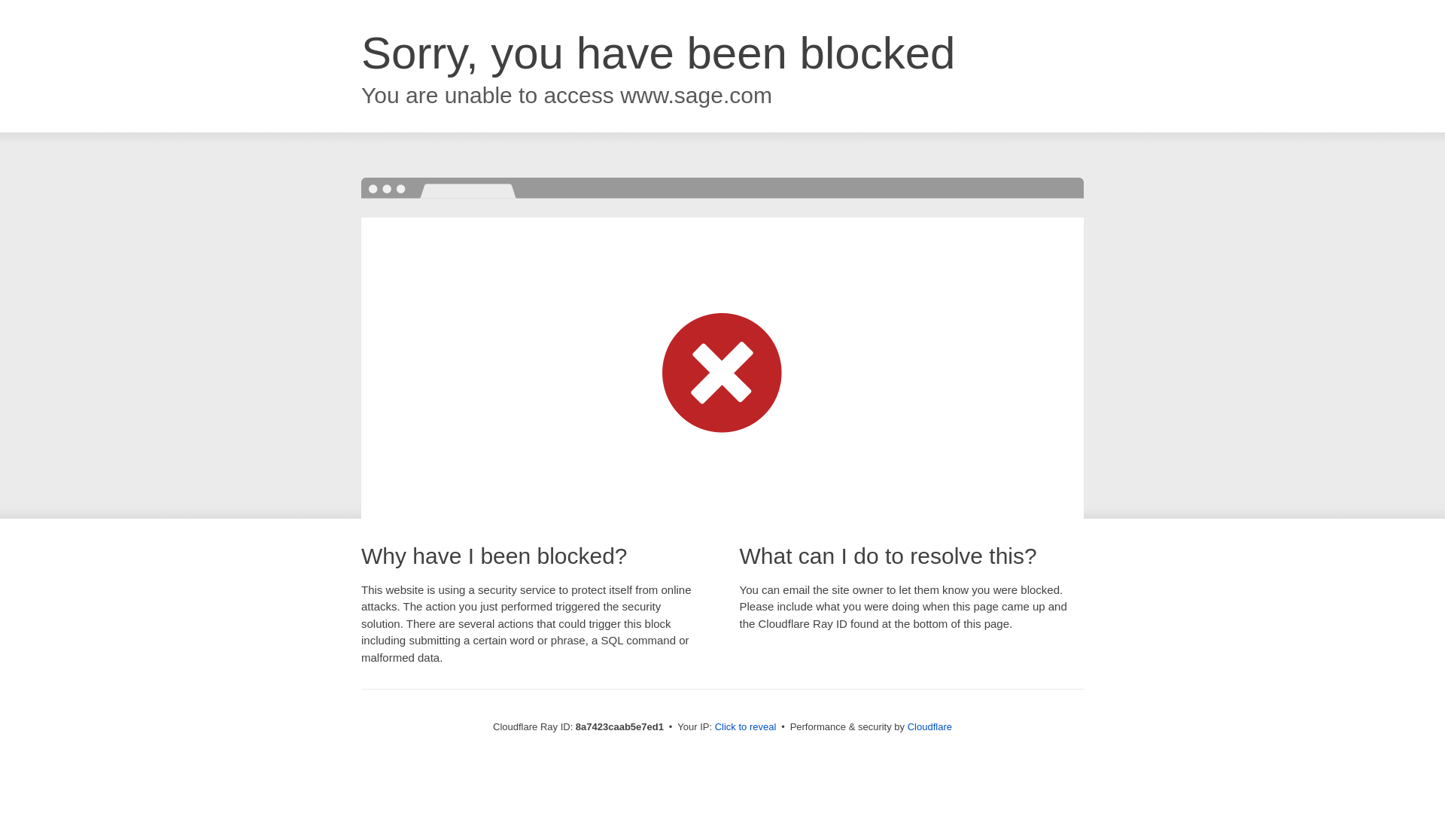  What do you see at coordinates (746, 727) in the screenshot?
I see `Click to reveal` at bounding box center [746, 727].